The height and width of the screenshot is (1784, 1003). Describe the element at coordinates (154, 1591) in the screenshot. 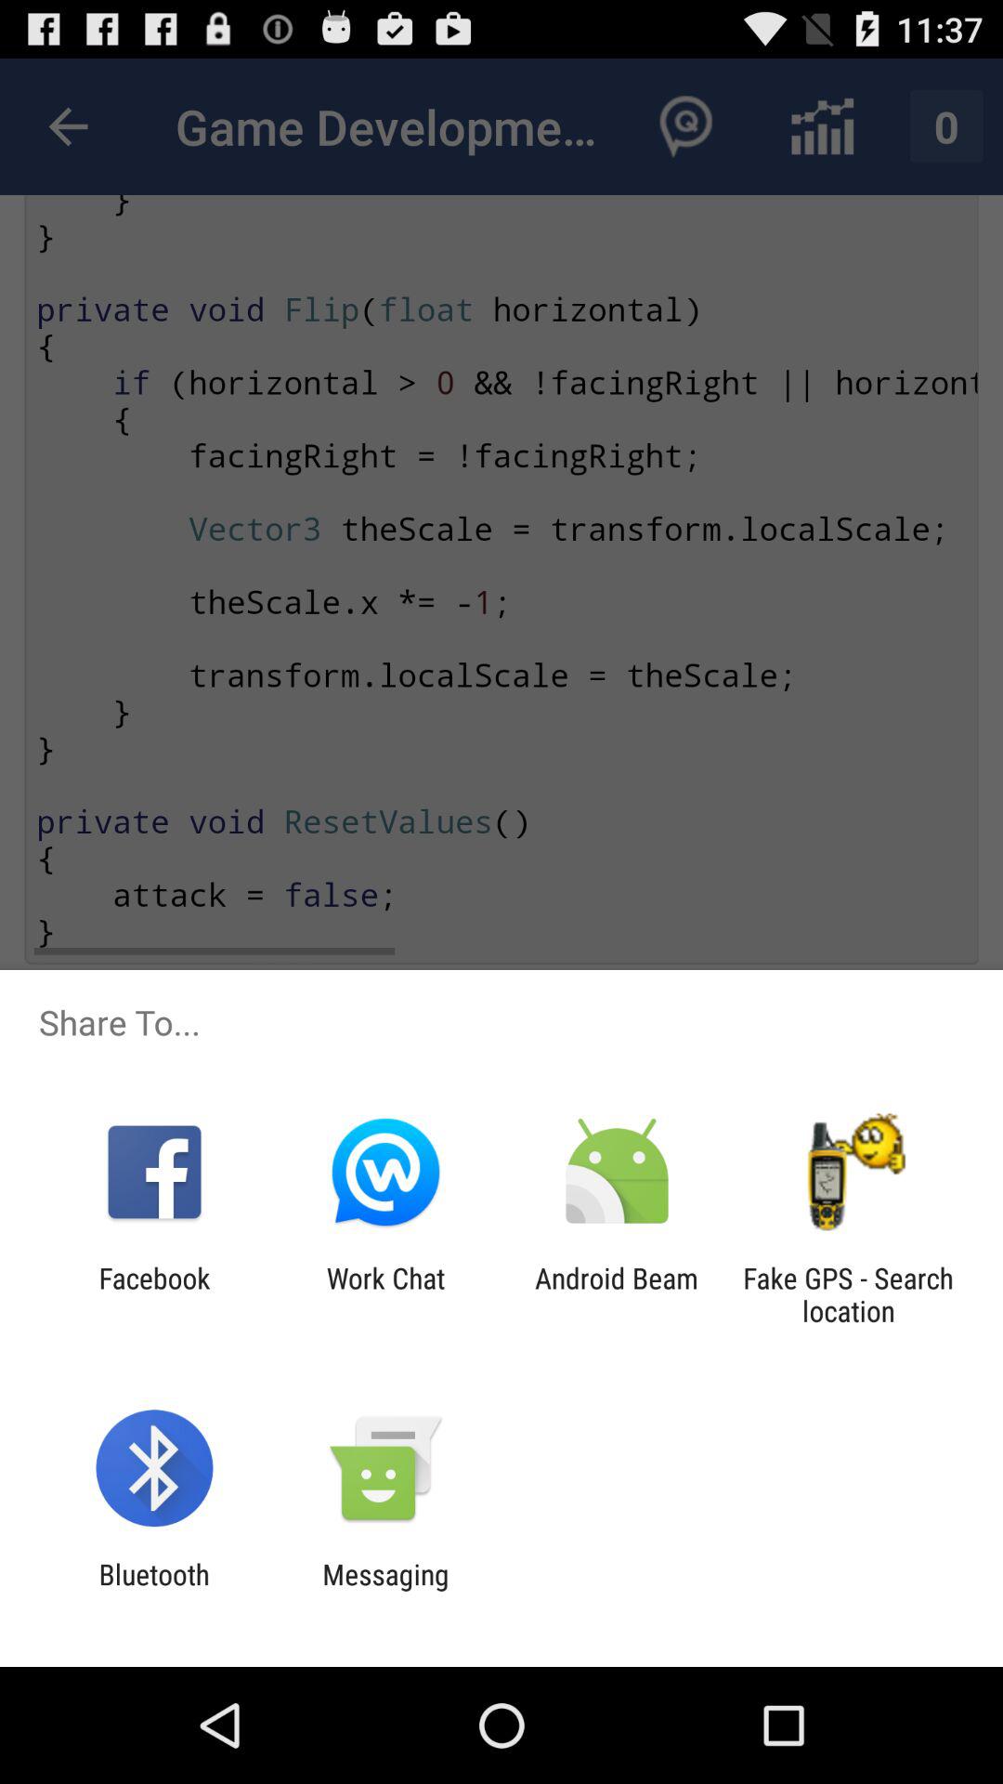

I see `tap icon to the left of messaging app` at that location.